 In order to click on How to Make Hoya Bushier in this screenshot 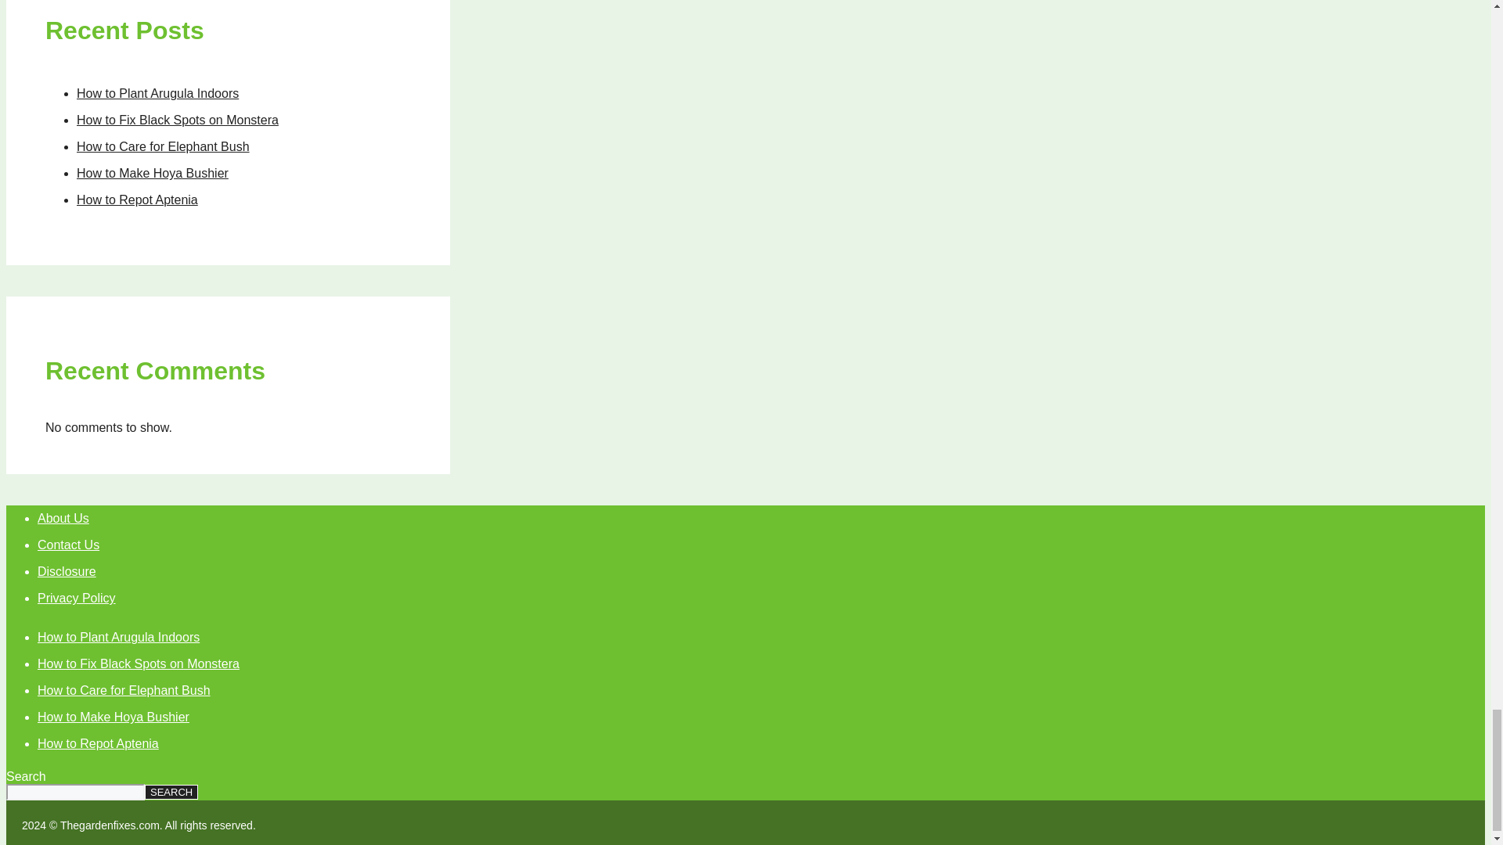, I will do `click(152, 173)`.